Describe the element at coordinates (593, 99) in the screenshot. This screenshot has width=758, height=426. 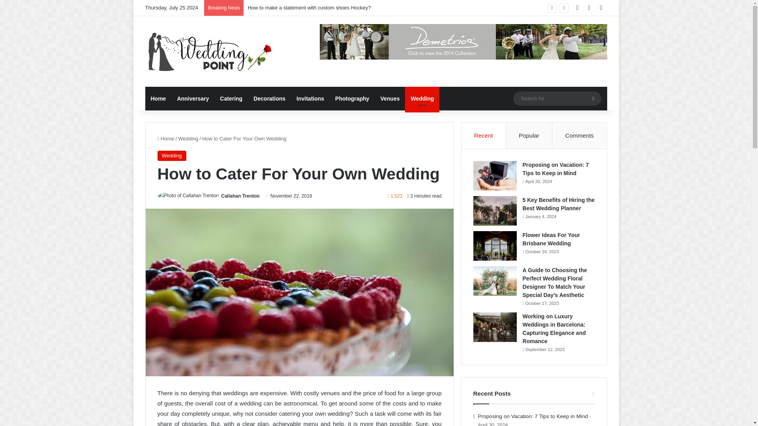
I see `Search for` at that location.